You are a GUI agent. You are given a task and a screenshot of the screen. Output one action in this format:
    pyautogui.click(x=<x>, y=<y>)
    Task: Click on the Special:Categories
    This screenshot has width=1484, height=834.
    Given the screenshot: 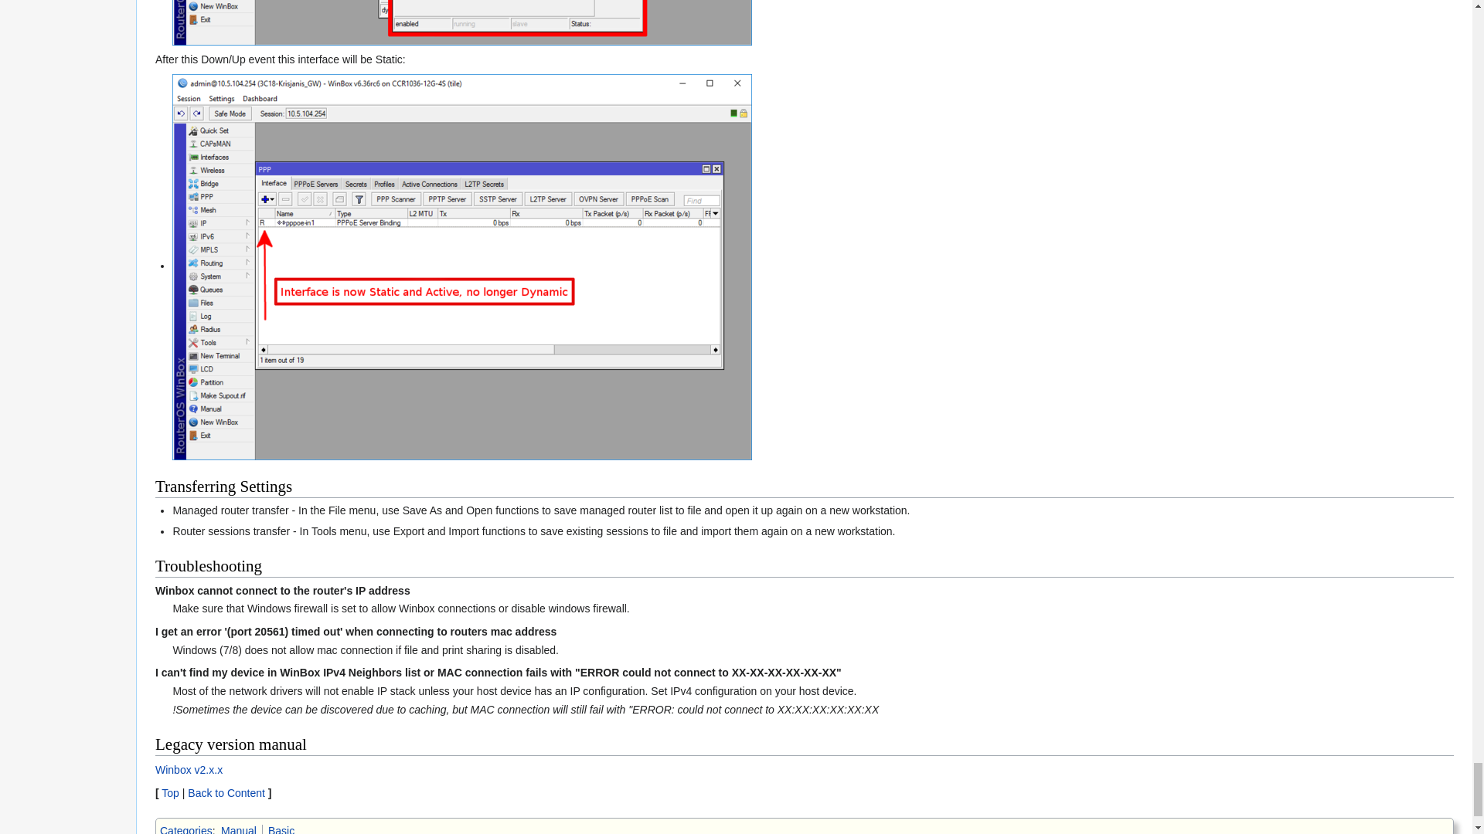 What is the action you would take?
    pyautogui.click(x=185, y=829)
    